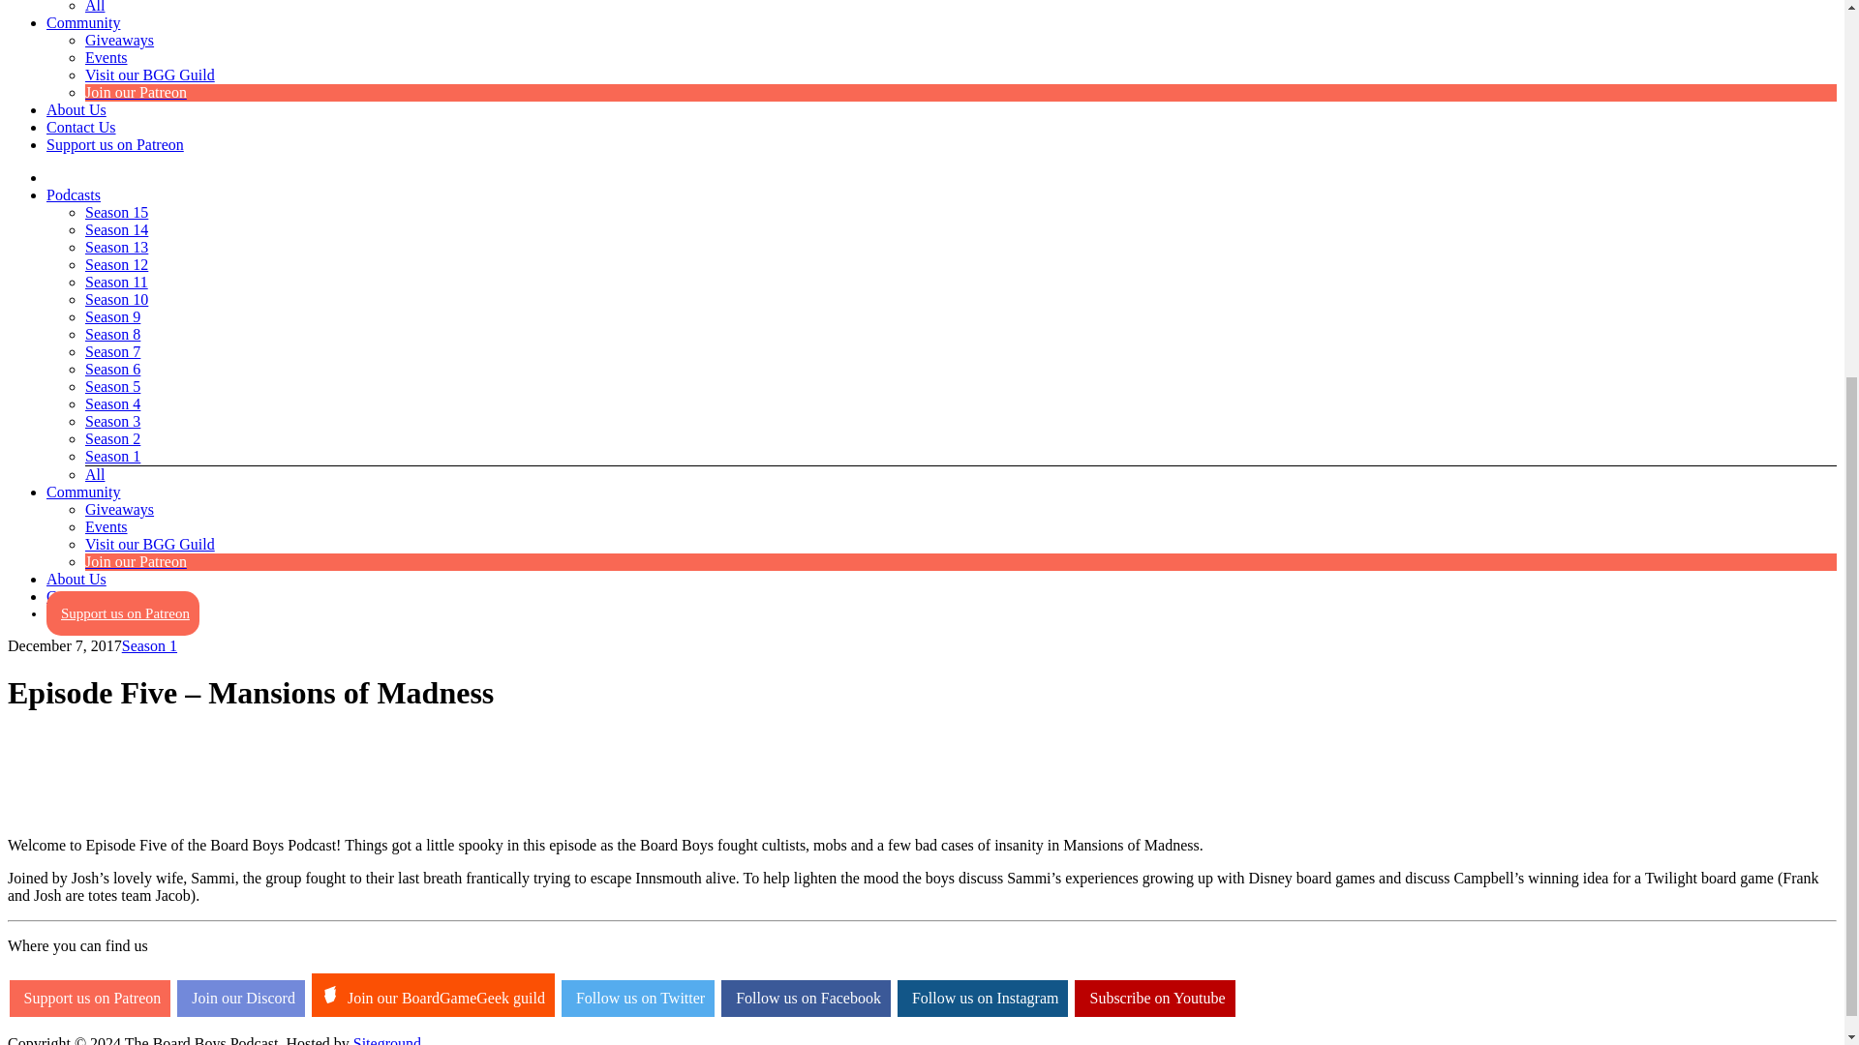 The image size is (1859, 1045). Describe the element at coordinates (112, 315) in the screenshot. I see `Season 9` at that location.